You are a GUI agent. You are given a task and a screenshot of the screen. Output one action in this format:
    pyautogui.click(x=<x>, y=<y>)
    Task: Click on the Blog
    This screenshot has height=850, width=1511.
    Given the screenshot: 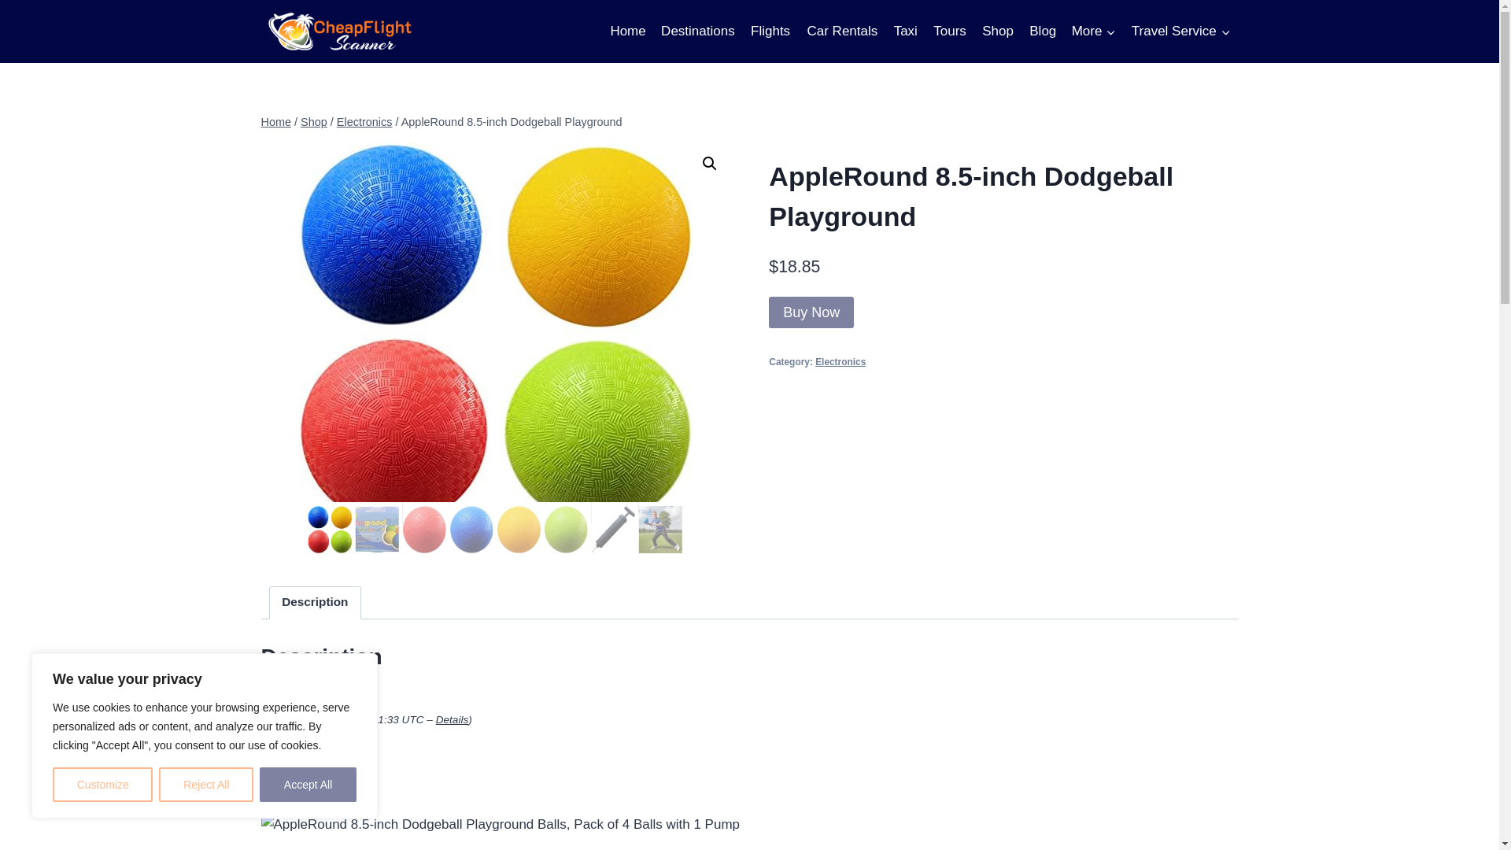 What is the action you would take?
    pyautogui.click(x=1042, y=31)
    